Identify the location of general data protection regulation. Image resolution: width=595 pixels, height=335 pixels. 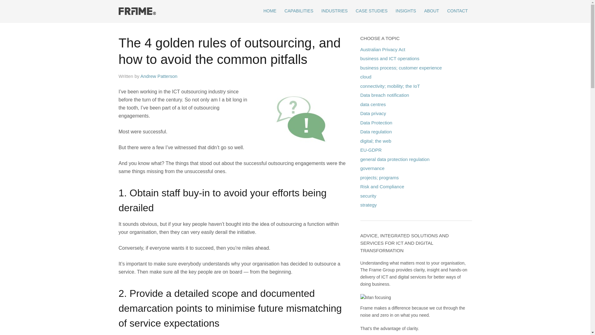
(395, 159).